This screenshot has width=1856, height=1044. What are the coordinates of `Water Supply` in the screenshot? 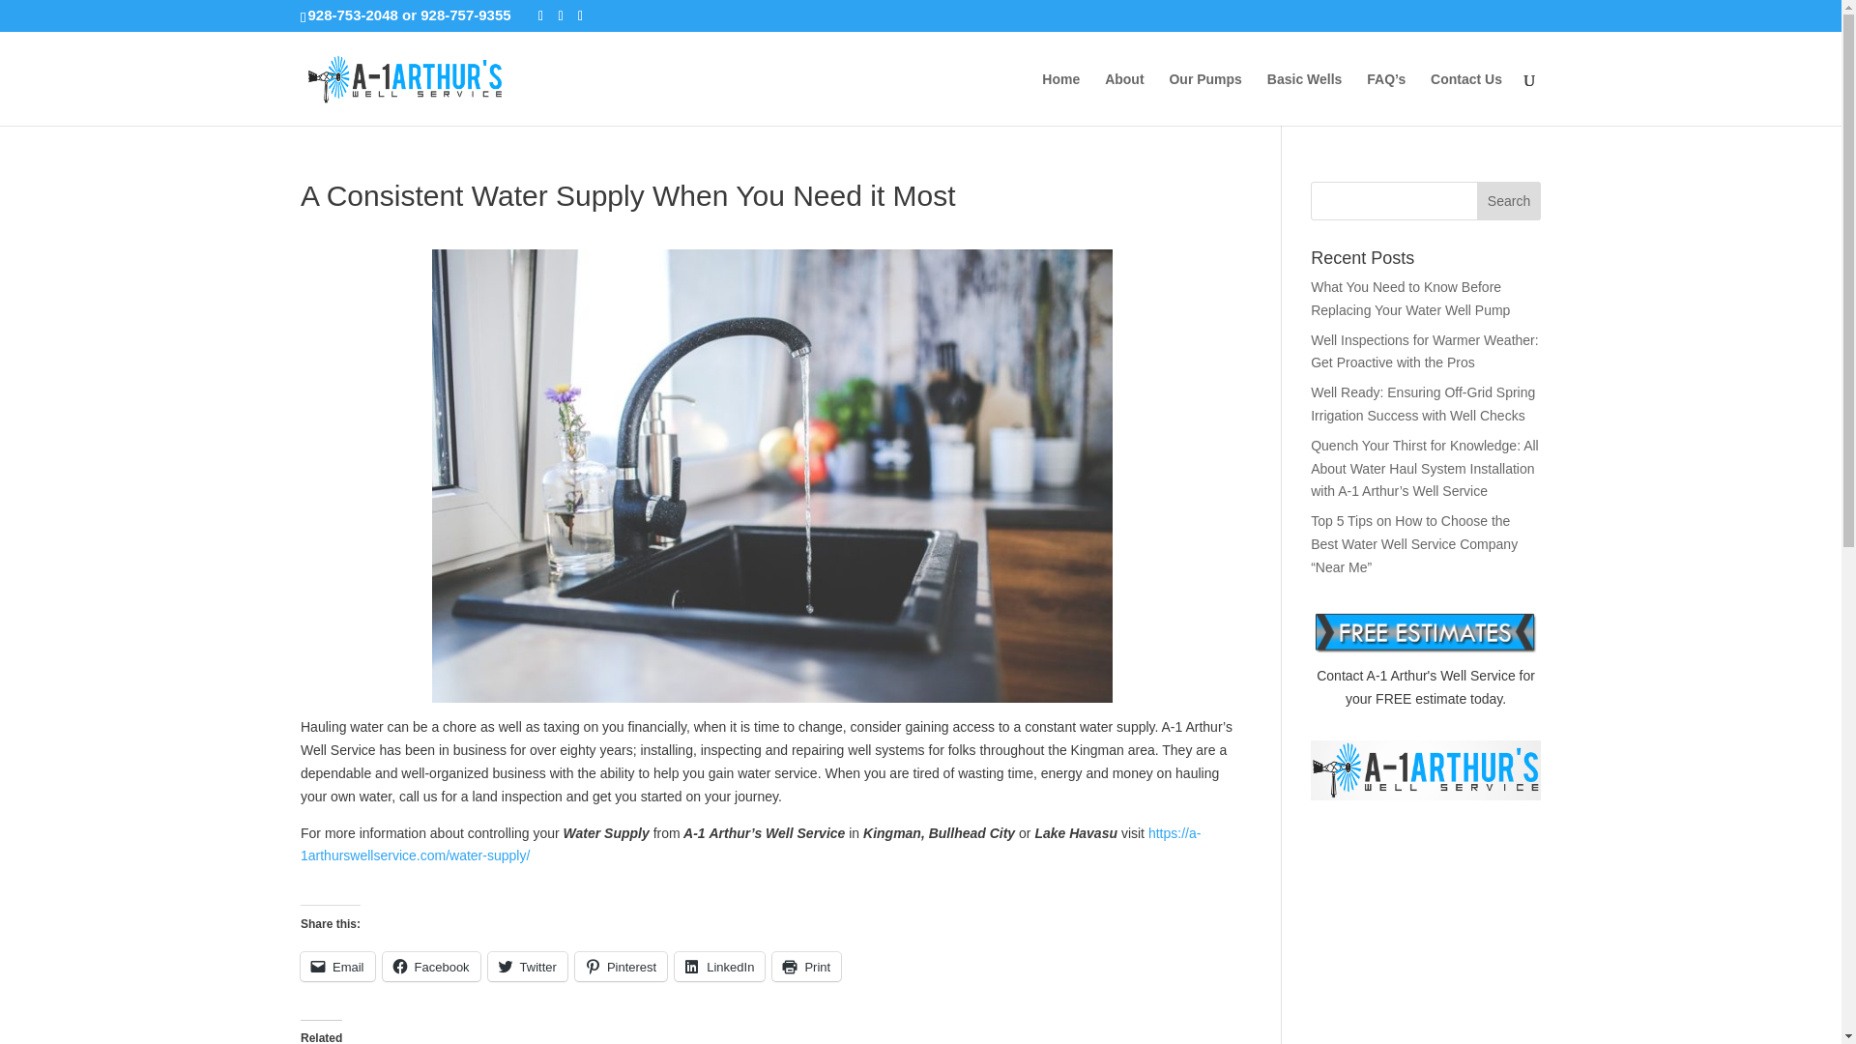 It's located at (750, 845).